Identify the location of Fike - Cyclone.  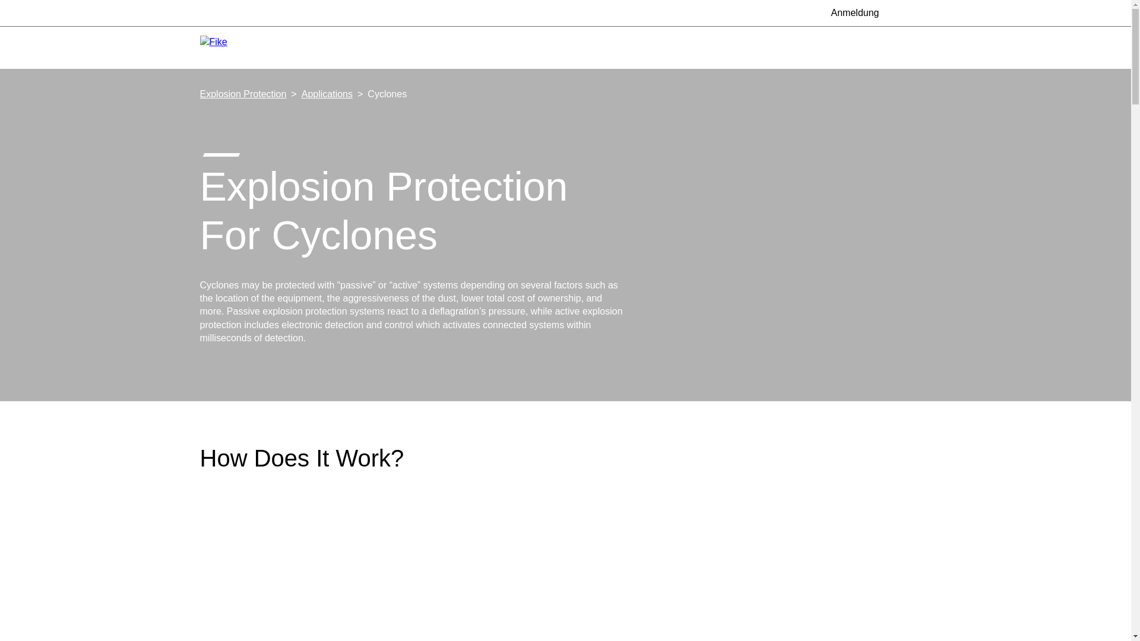
(565, 599).